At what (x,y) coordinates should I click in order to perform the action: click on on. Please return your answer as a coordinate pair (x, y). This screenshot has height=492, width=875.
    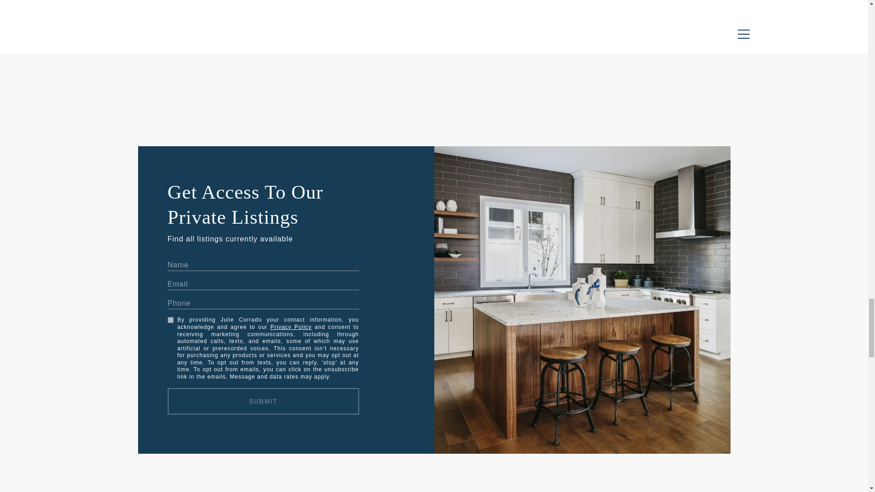
    Looking at the image, I should click on (170, 320).